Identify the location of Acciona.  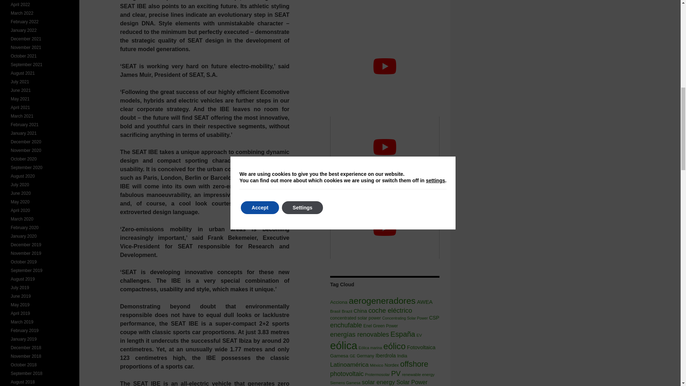
(338, 302).